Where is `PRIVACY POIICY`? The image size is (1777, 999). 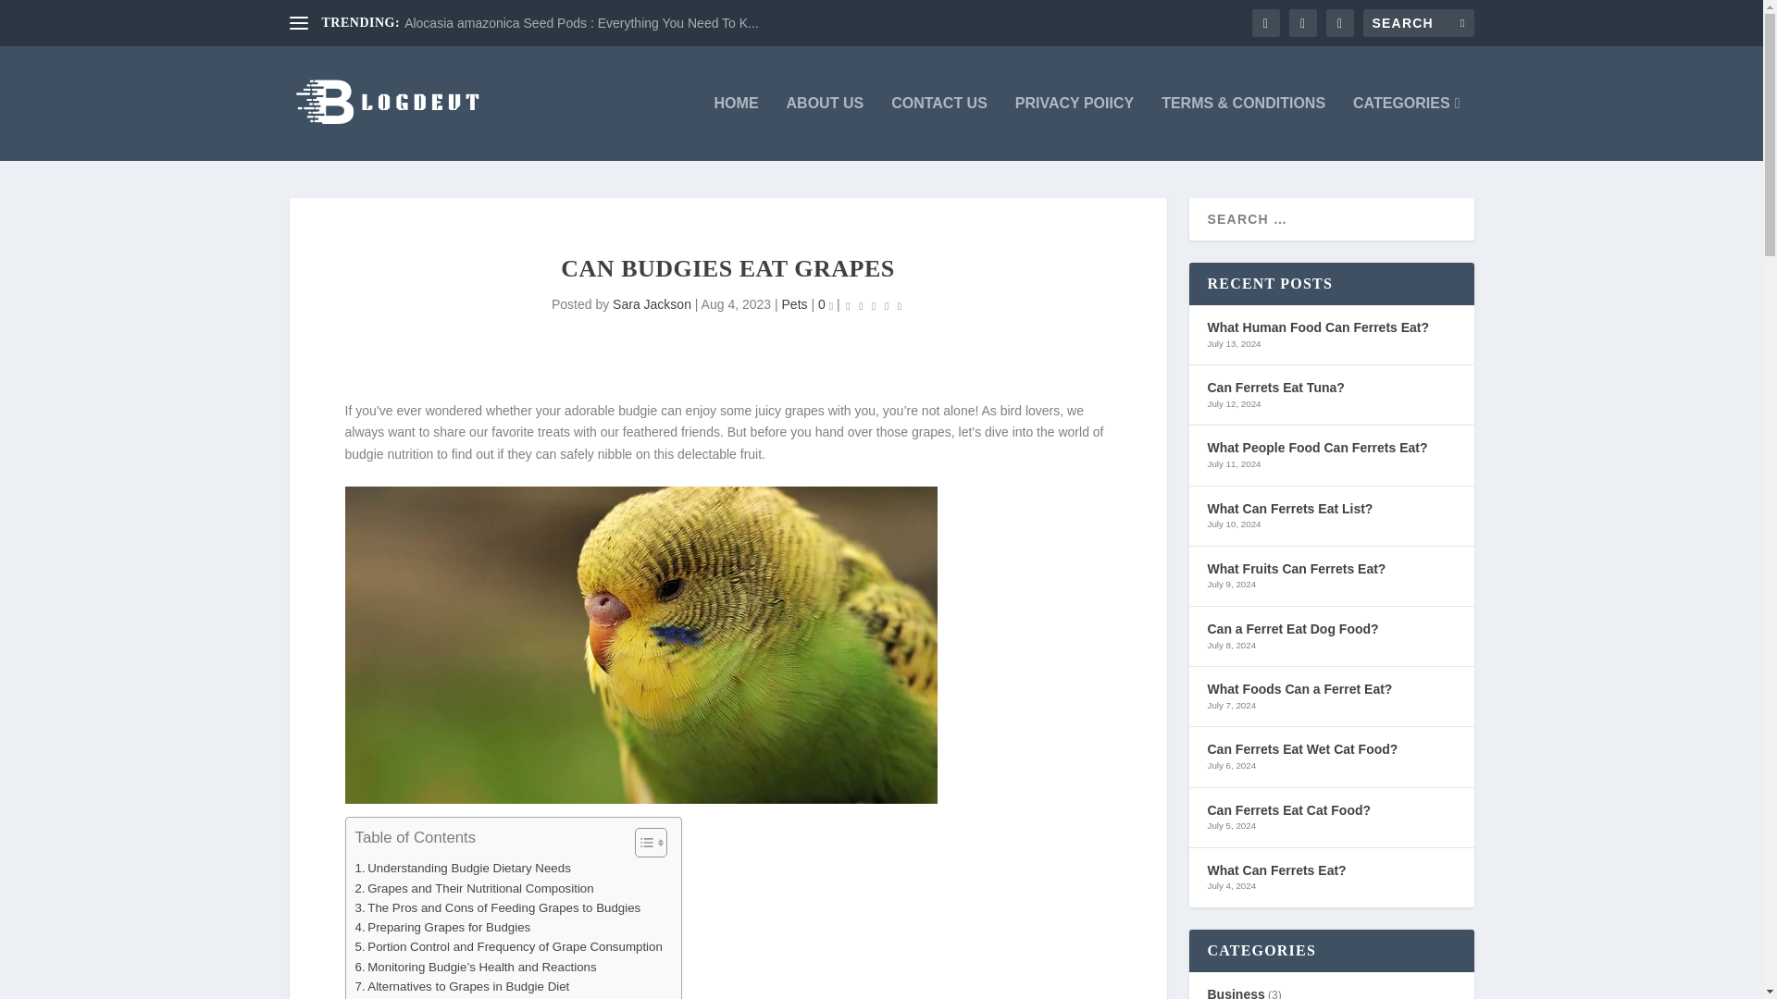 PRIVACY POIICY is located at coordinates (1074, 128).